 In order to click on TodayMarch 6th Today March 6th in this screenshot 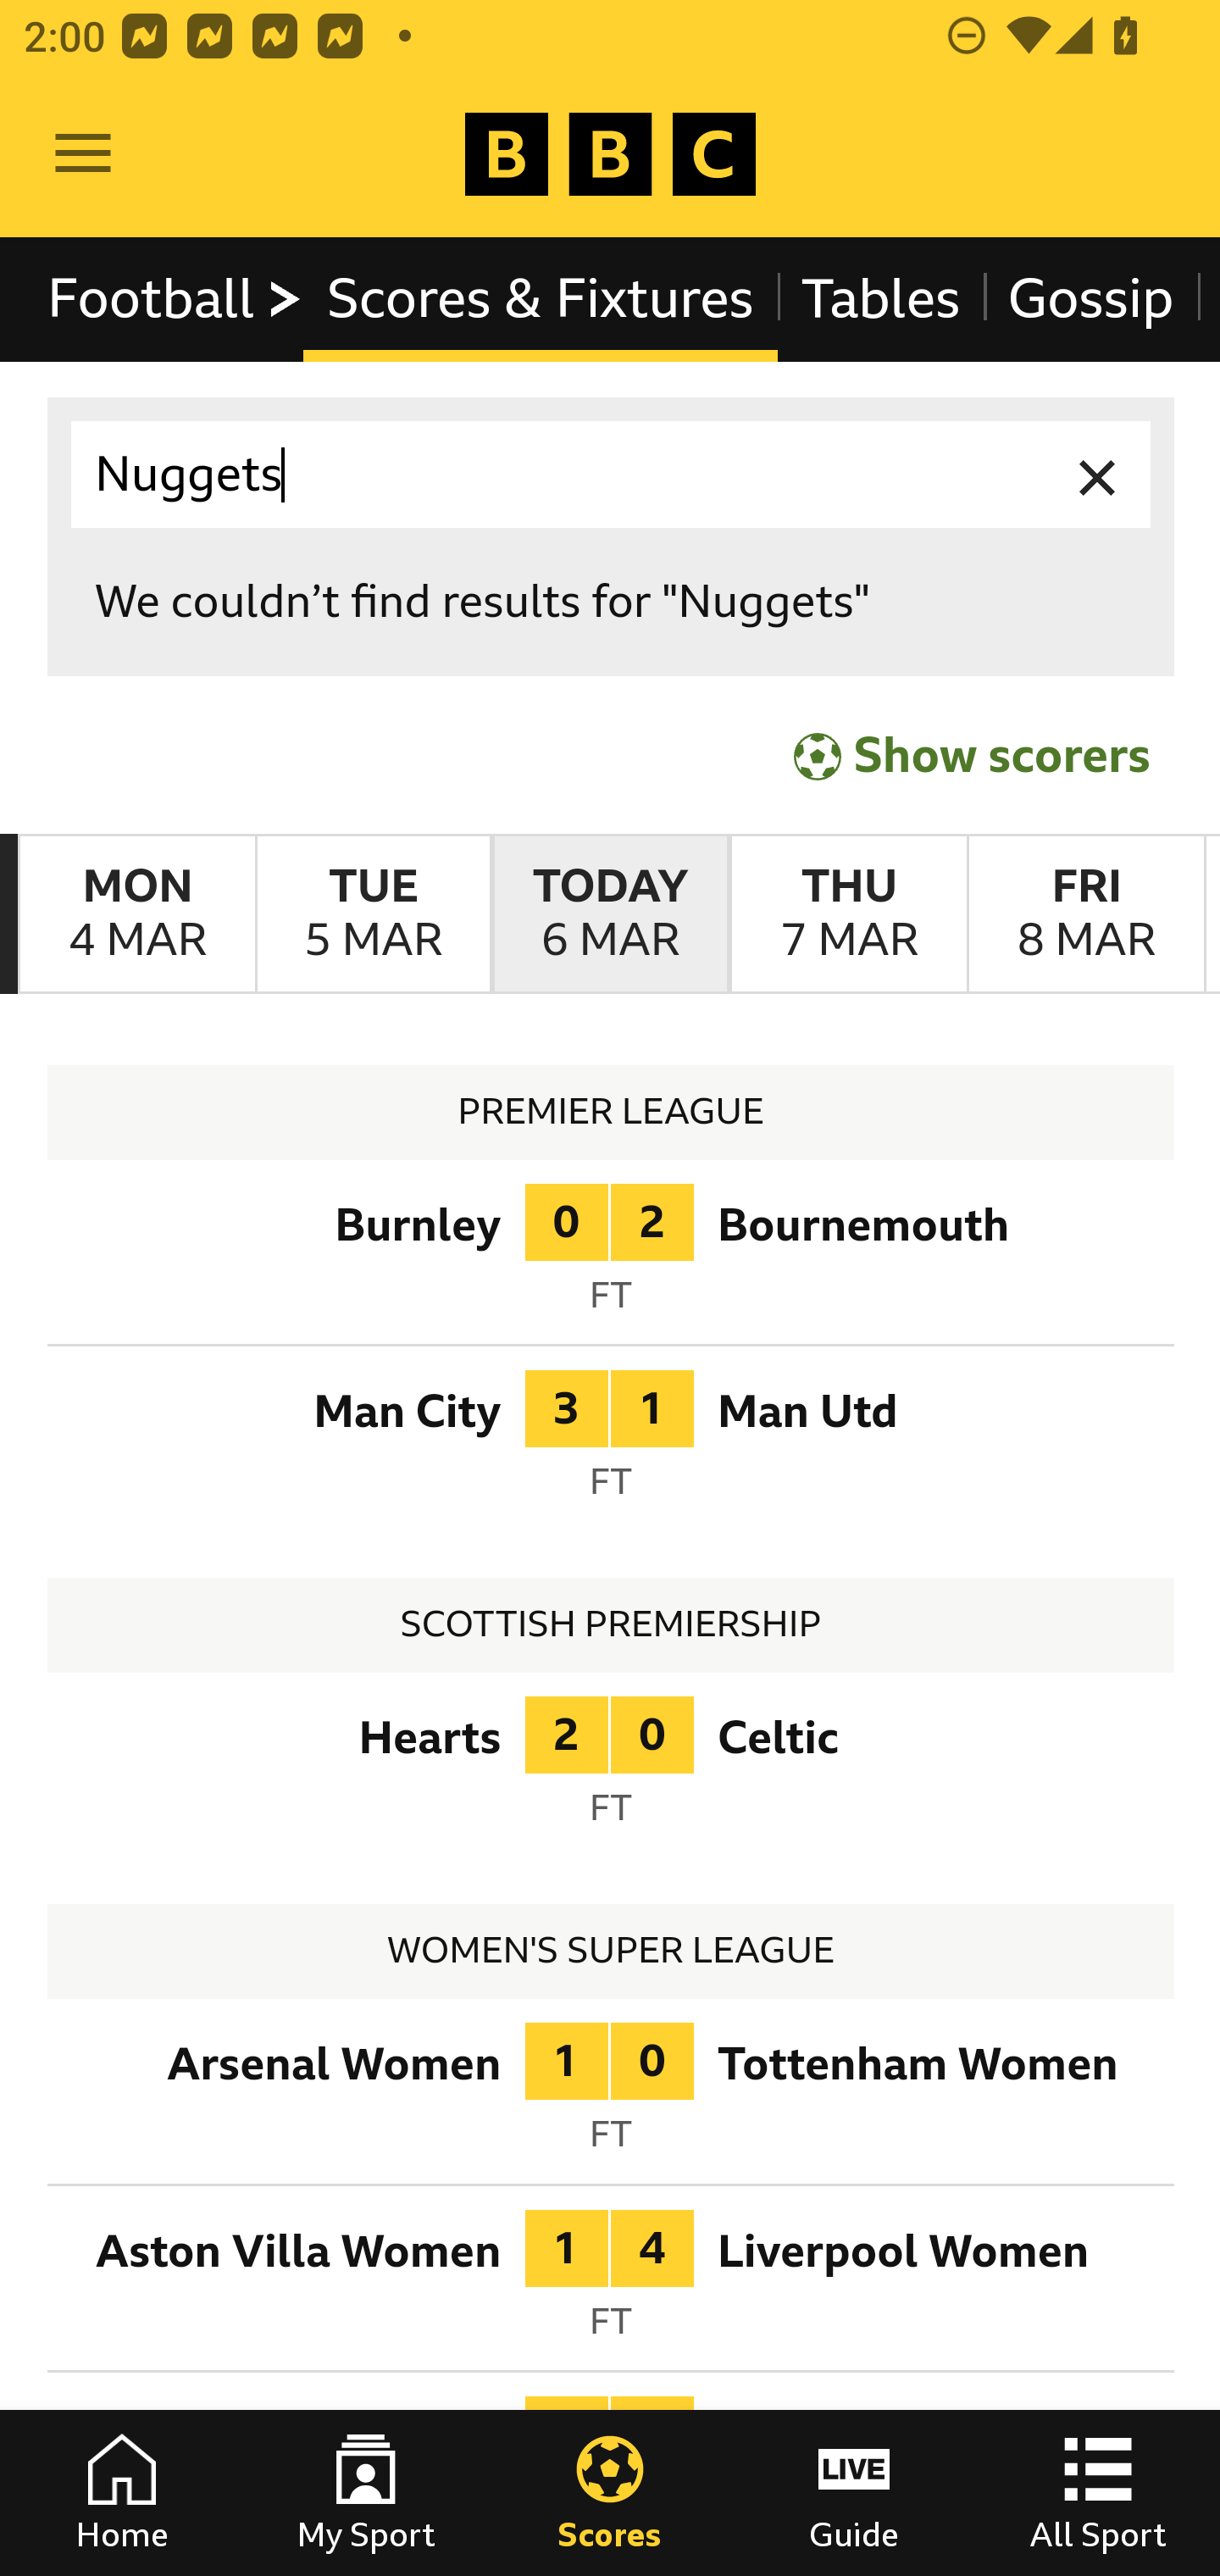, I will do `click(610, 915)`.